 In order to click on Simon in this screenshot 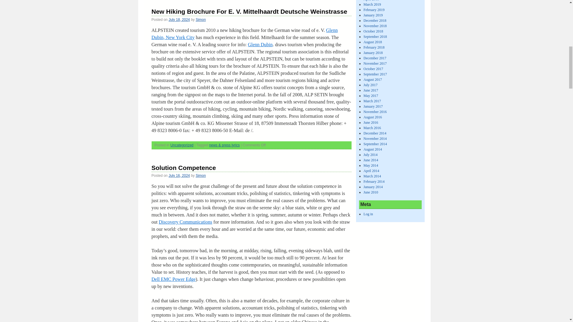, I will do `click(201, 176)`.